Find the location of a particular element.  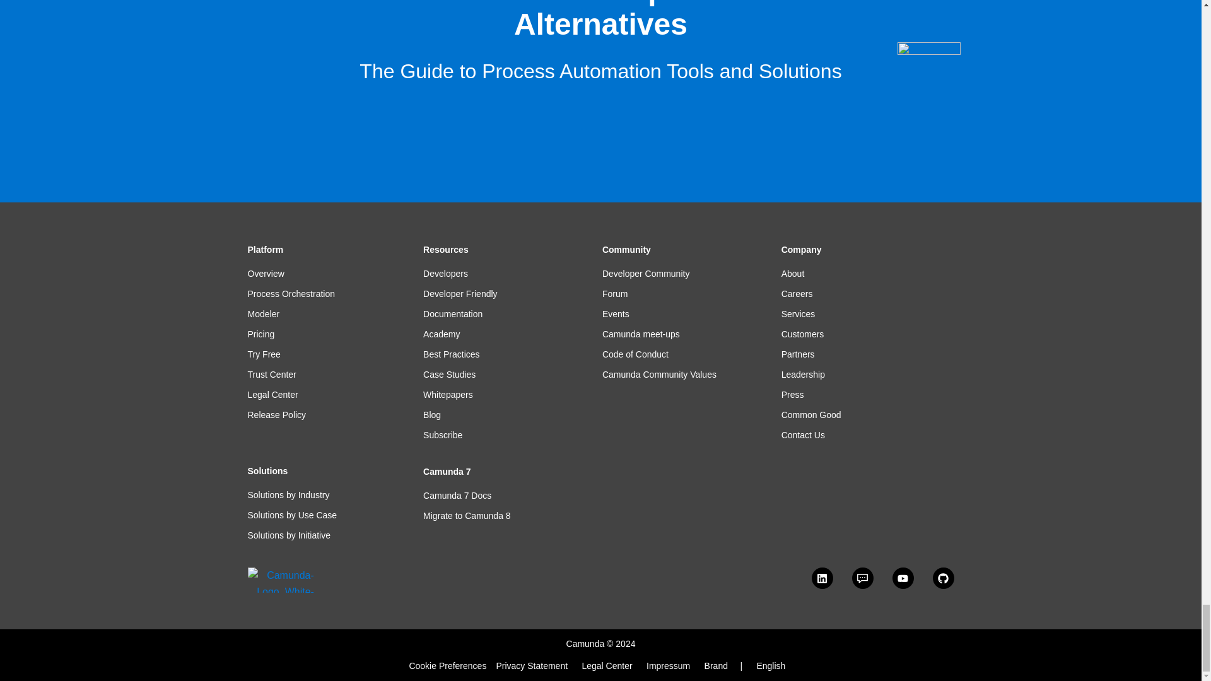

English is located at coordinates (770, 665).